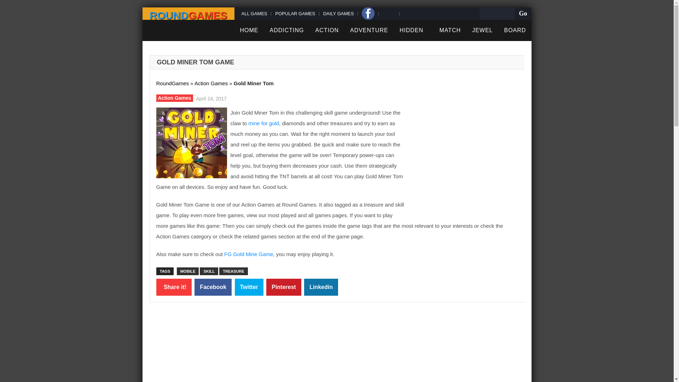 This screenshot has height=382, width=679. Describe the element at coordinates (210, 98) in the screenshot. I see `7:07 pm` at that location.